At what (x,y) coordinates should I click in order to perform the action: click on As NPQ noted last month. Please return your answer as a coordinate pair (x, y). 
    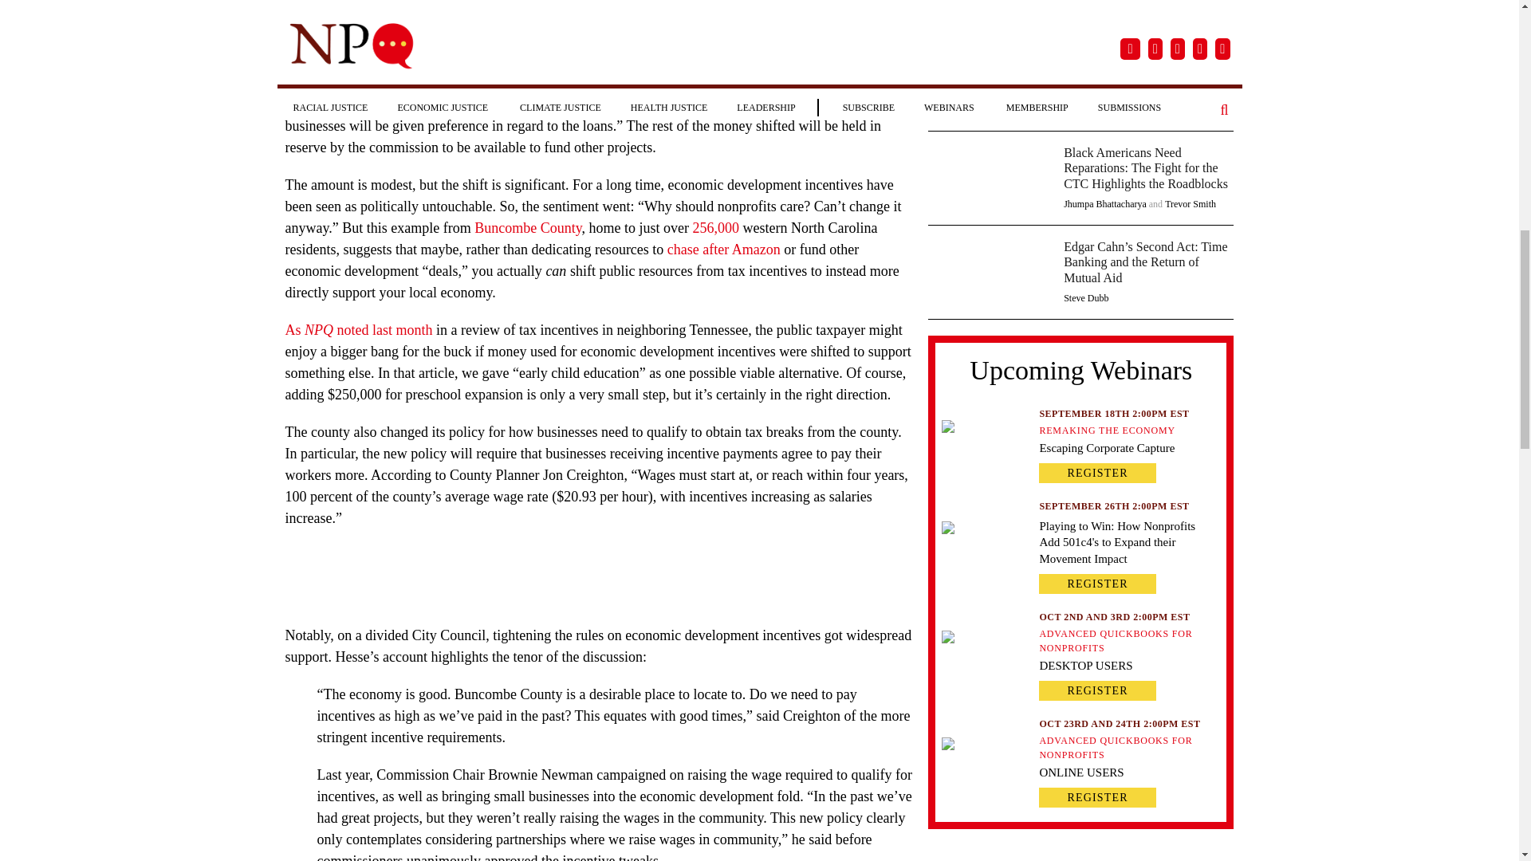
    Looking at the image, I should click on (359, 330).